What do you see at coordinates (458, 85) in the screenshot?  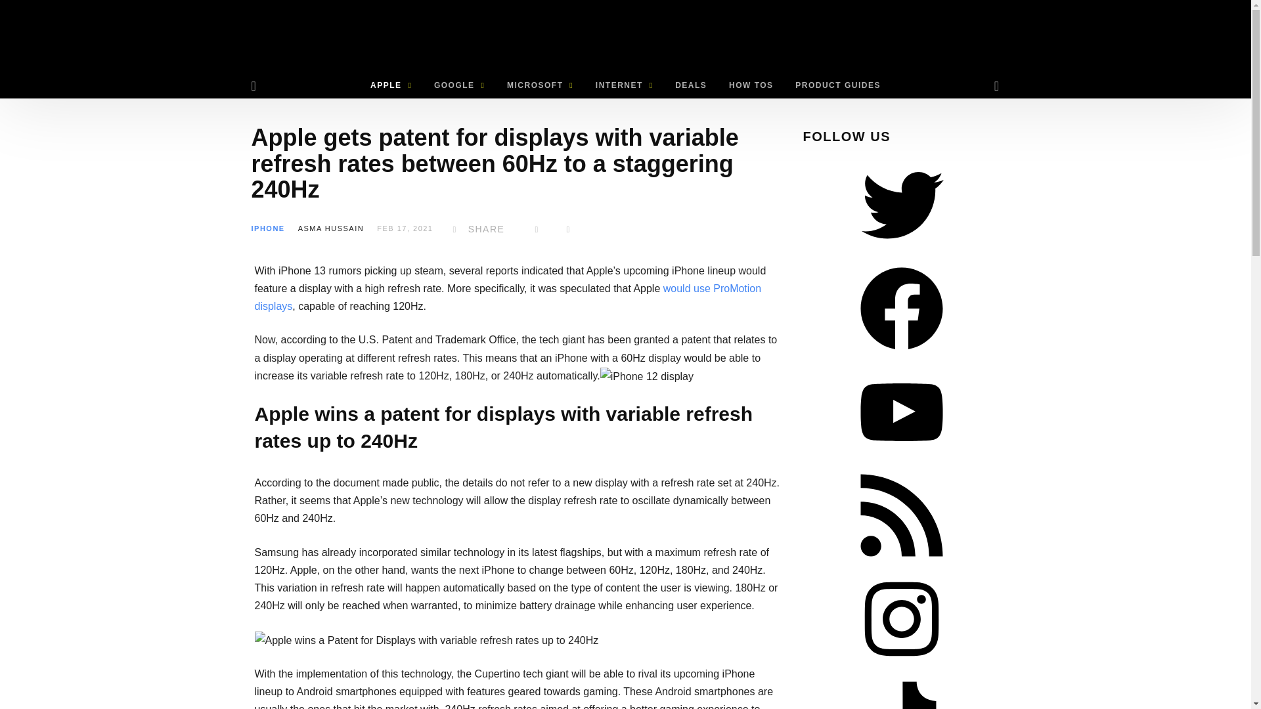 I see `GOOGLE` at bounding box center [458, 85].